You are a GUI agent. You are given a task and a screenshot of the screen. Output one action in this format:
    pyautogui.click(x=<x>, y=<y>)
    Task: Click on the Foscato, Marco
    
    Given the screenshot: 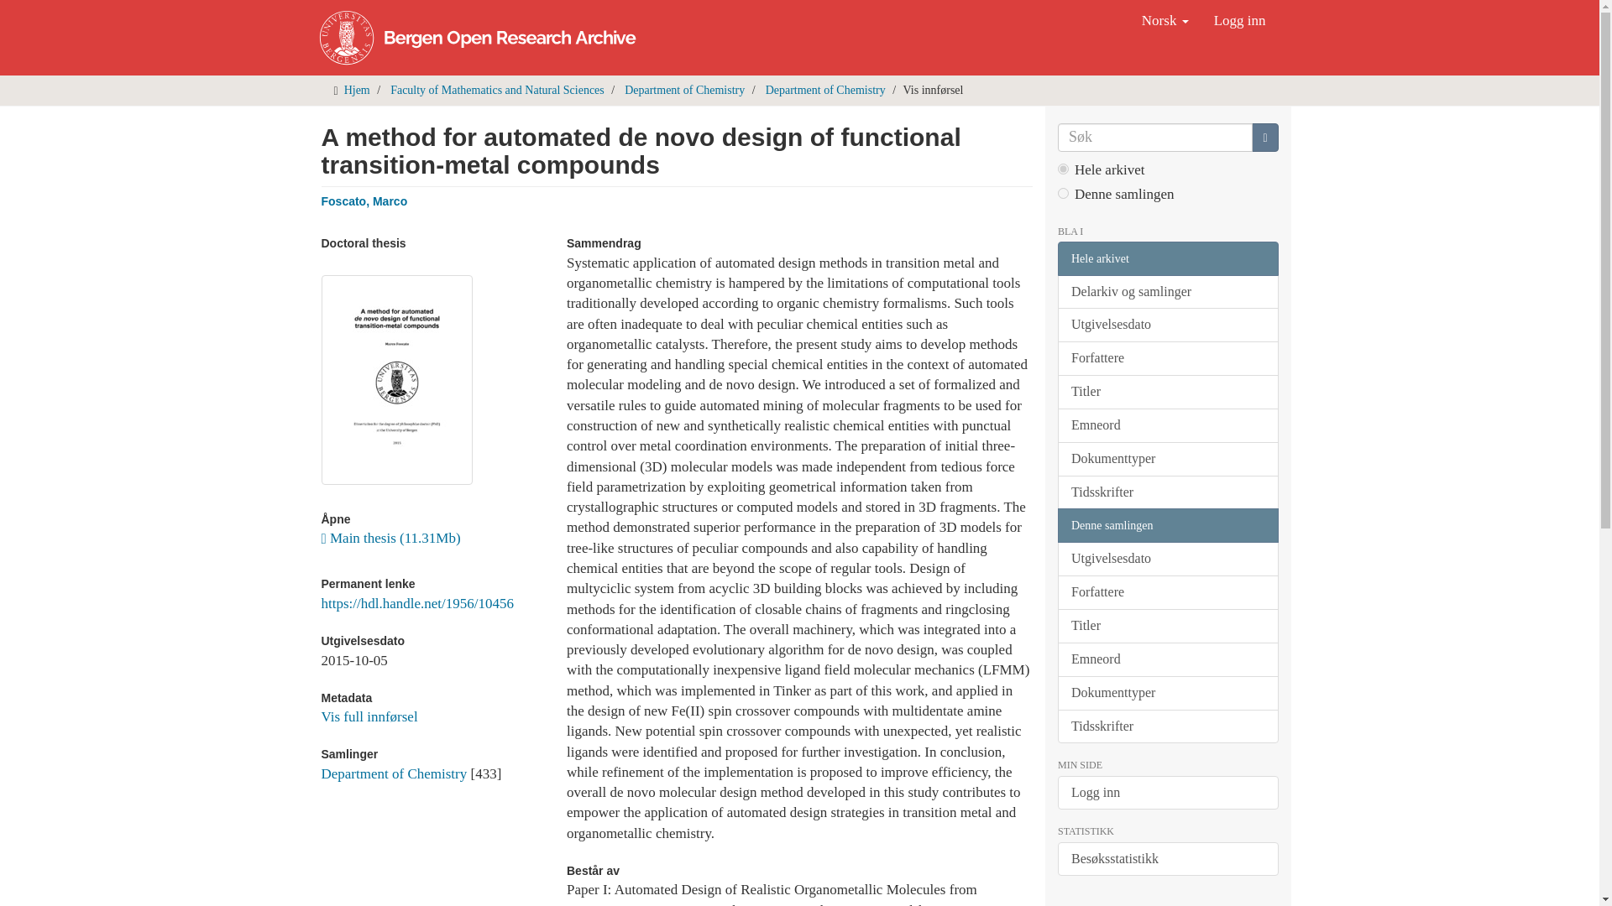 What is the action you would take?
    pyautogui.click(x=364, y=201)
    